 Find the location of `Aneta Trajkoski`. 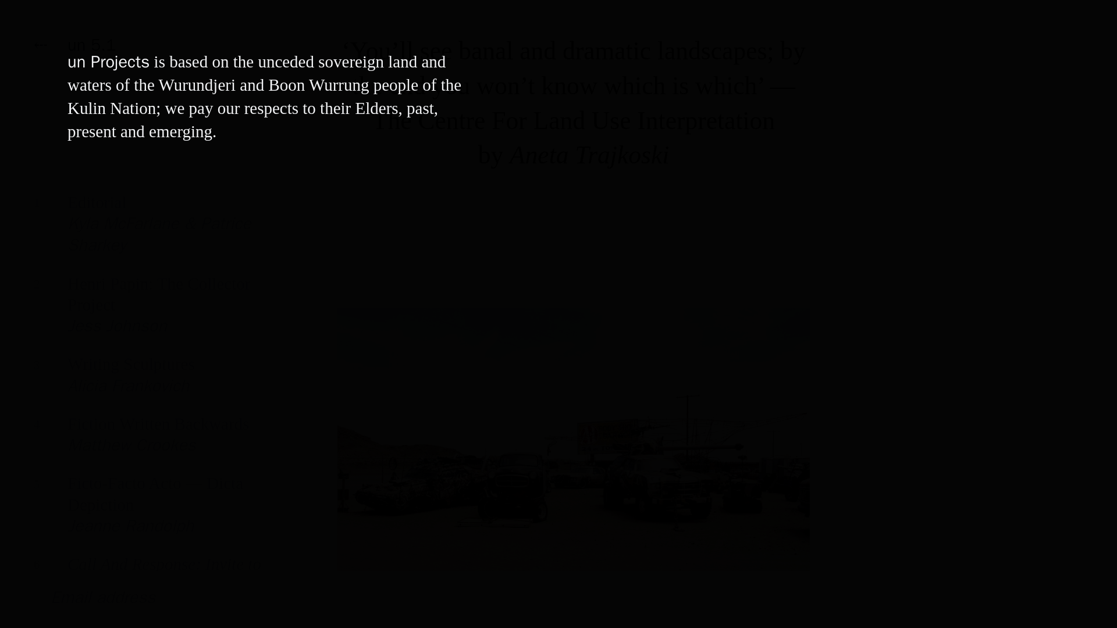

Aneta Trajkoski is located at coordinates (151, 443).